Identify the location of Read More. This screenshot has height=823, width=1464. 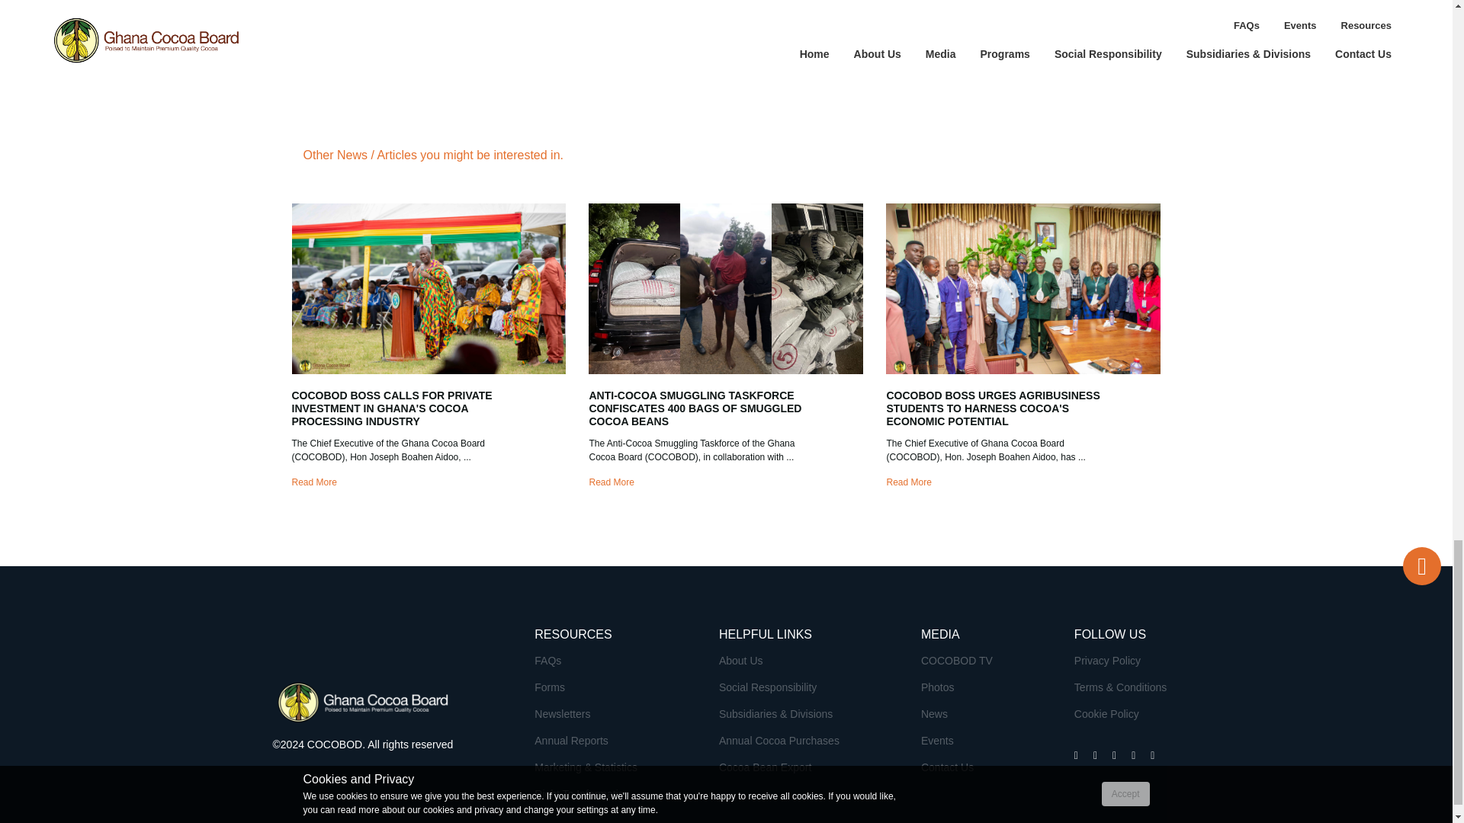
(908, 482).